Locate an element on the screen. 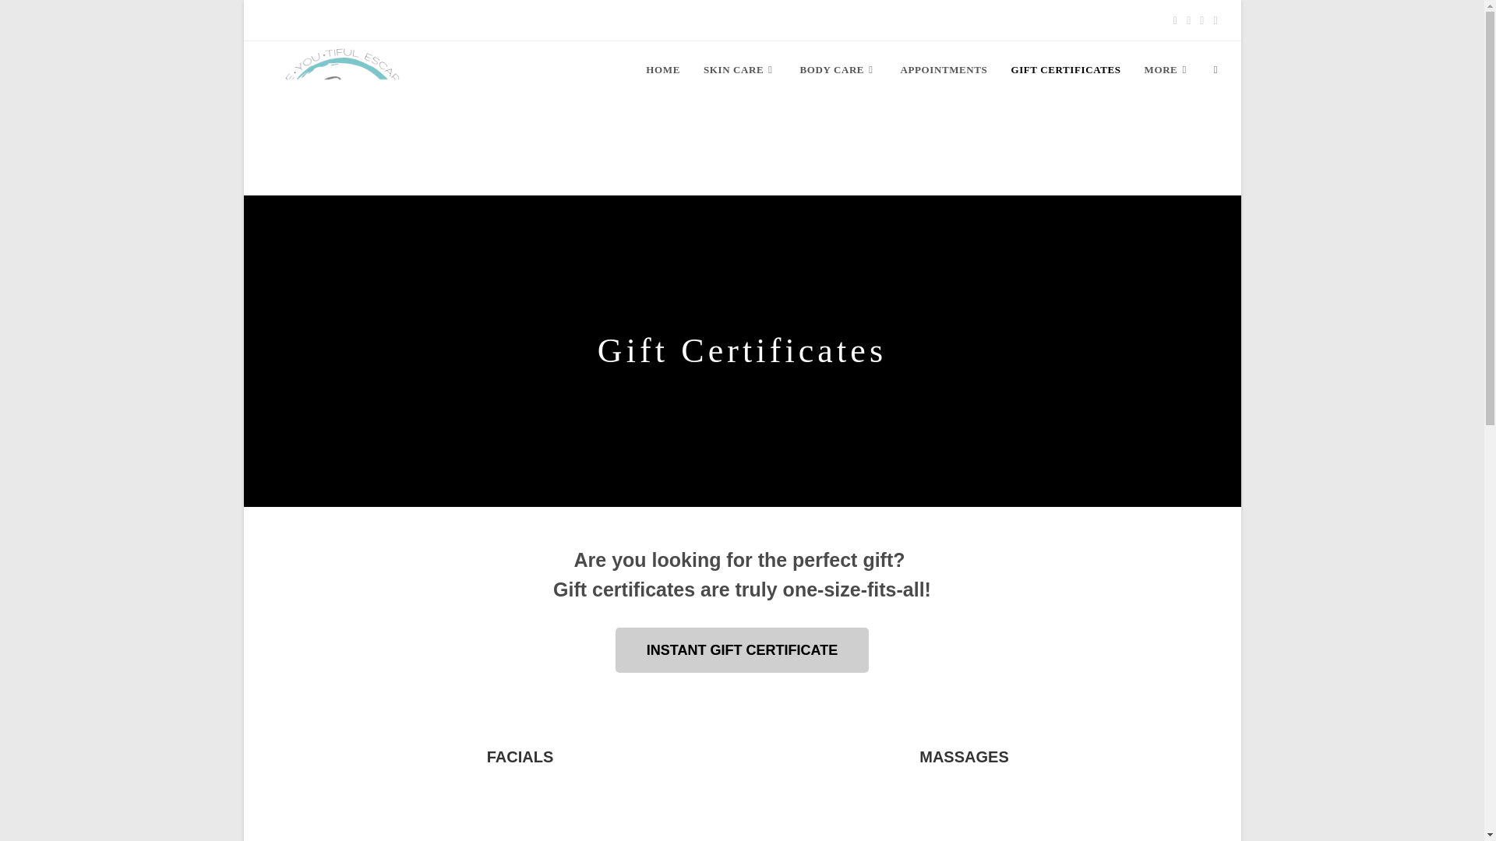  BODY CARE is located at coordinates (838, 70).